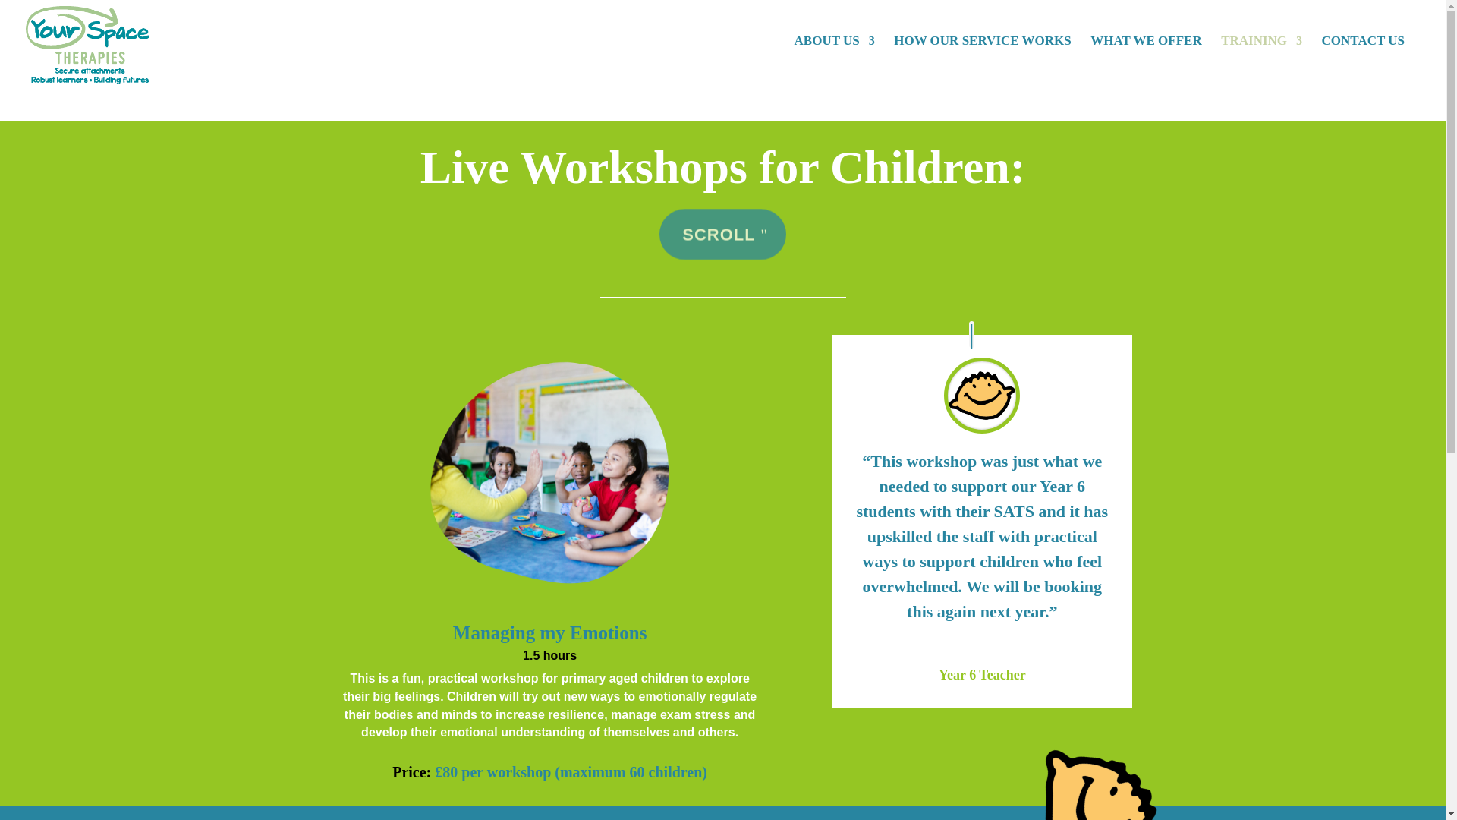 The height and width of the screenshot is (820, 1457). Describe the element at coordinates (1145, 59) in the screenshot. I see `WHAT WE OFFER` at that location.